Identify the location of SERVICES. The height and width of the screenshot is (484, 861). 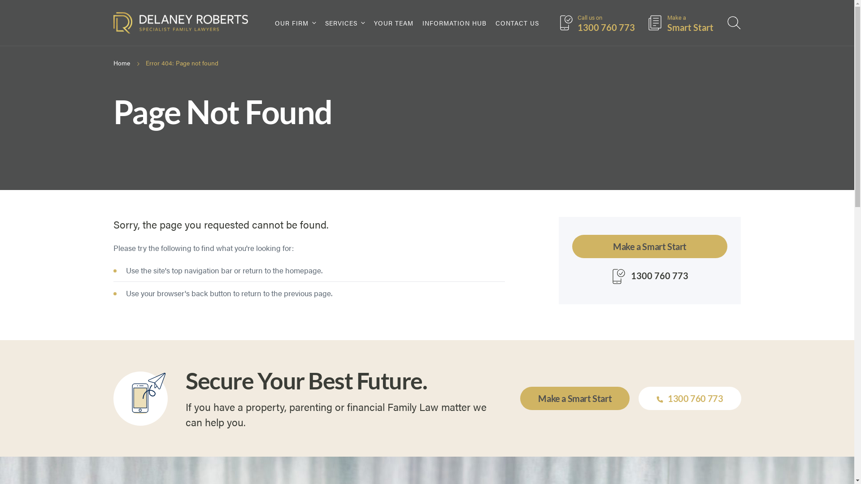
(344, 23).